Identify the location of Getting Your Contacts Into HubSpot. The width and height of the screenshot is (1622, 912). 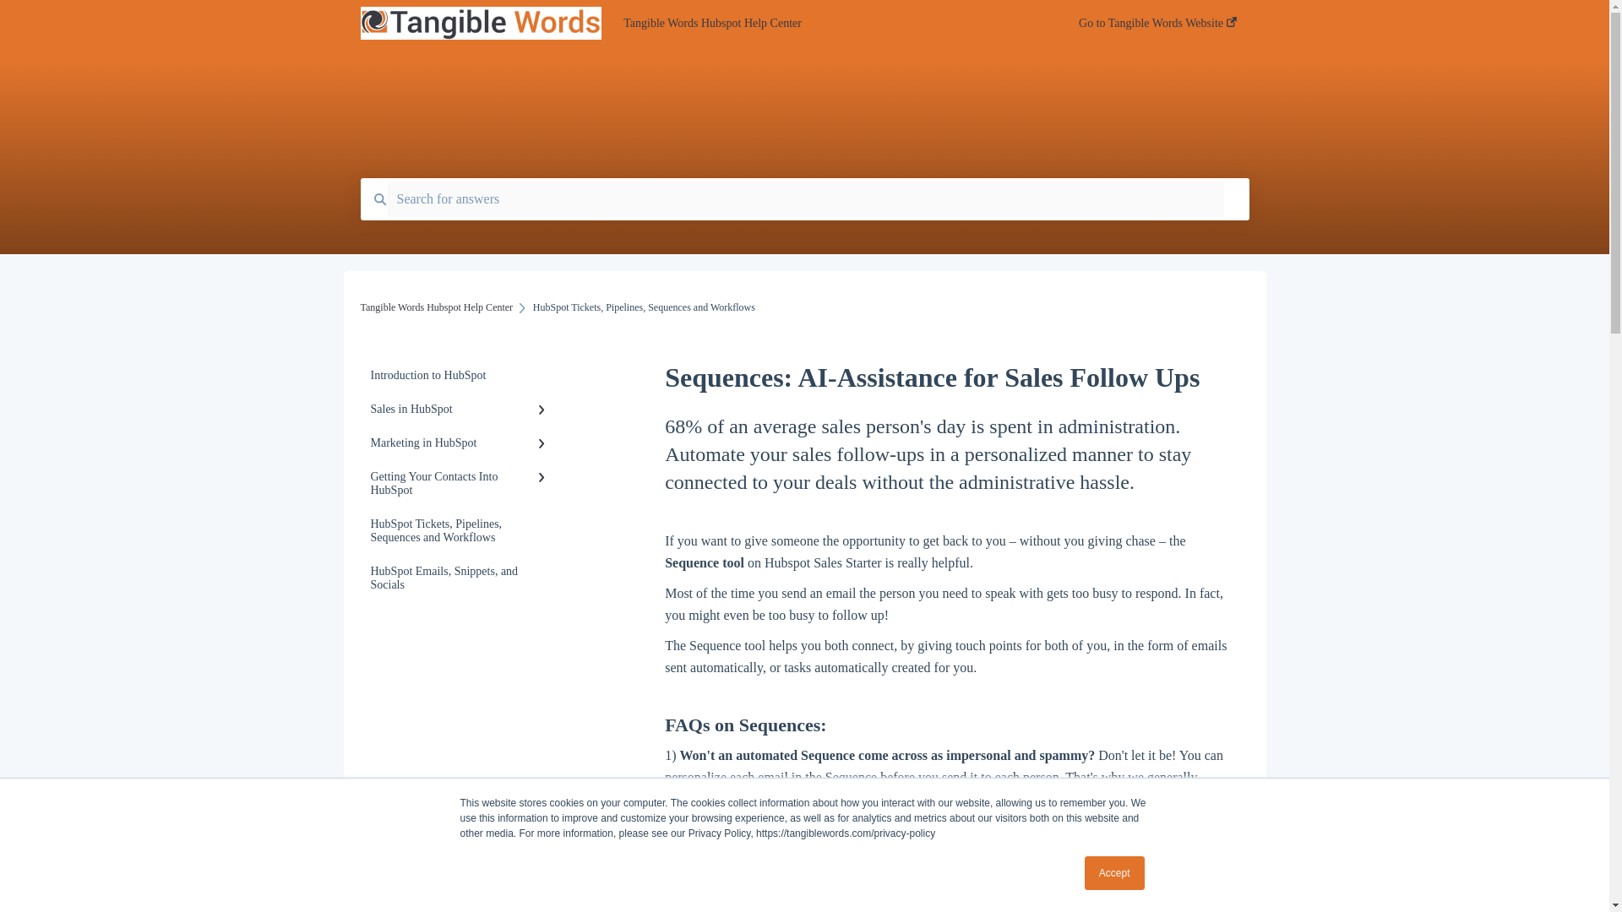
(461, 483).